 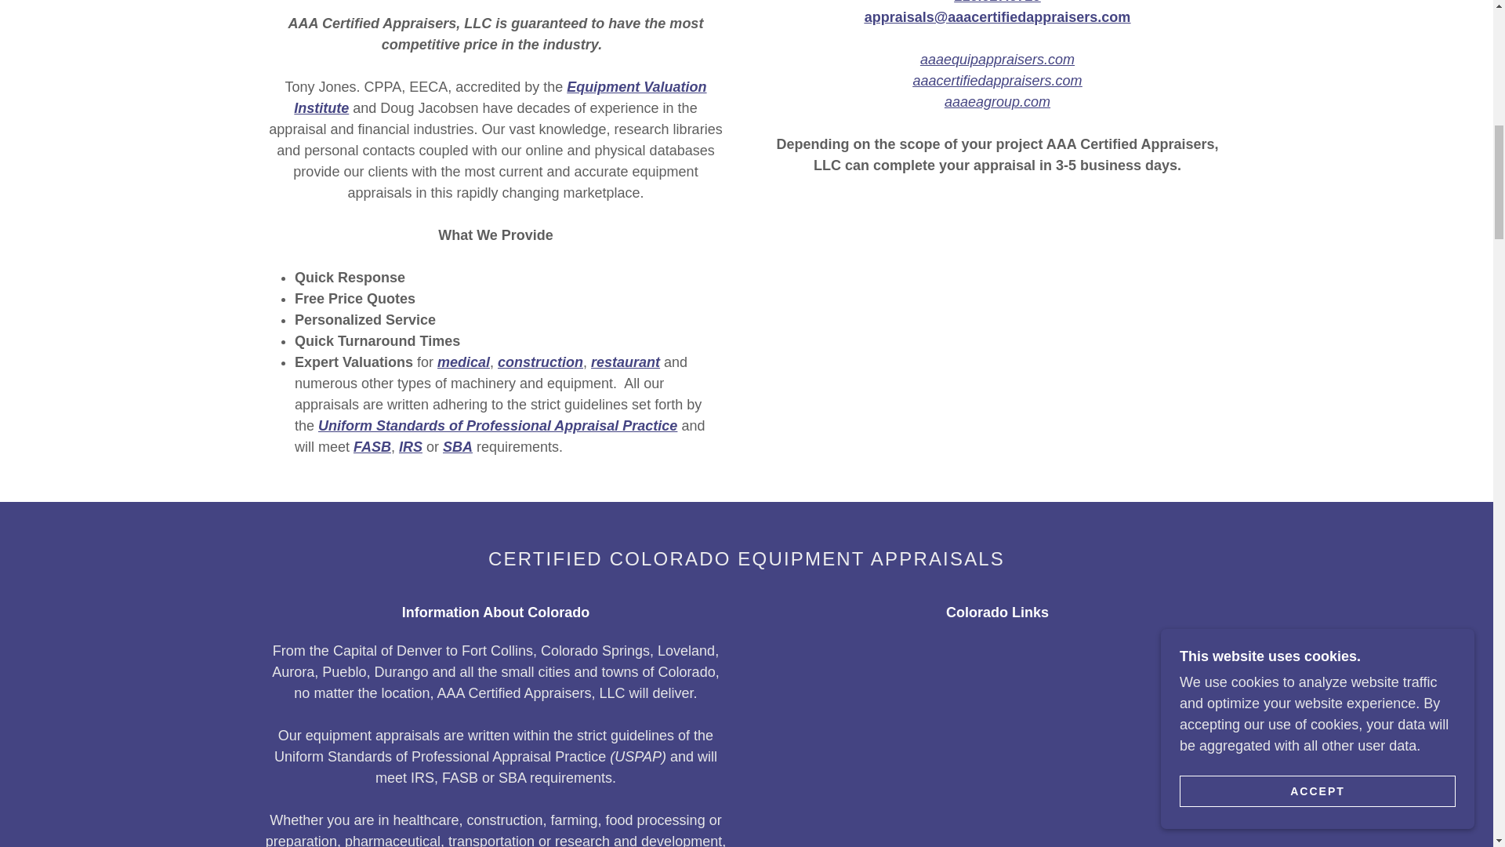 What do you see at coordinates (997, 2) in the screenshot?
I see `215.527.5725` at bounding box center [997, 2].